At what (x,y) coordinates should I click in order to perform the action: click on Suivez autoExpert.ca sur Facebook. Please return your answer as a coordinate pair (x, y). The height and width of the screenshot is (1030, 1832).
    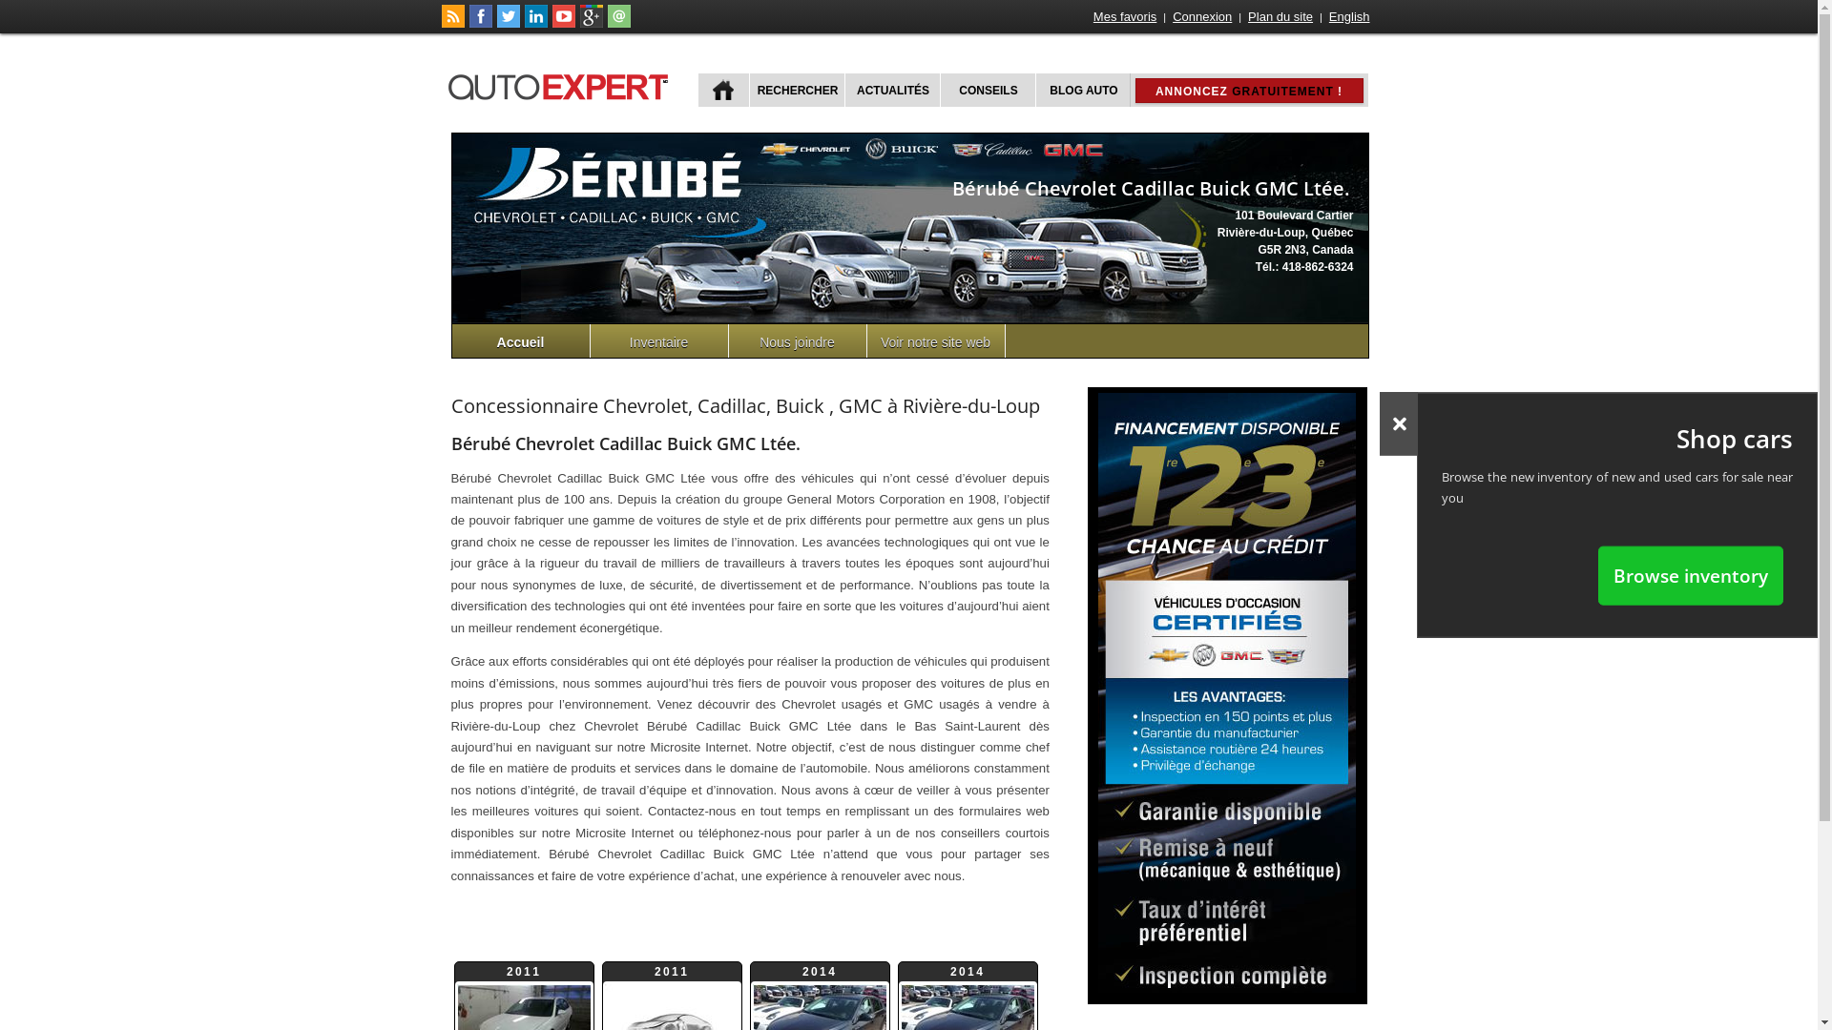
    Looking at the image, I should click on (481, 24).